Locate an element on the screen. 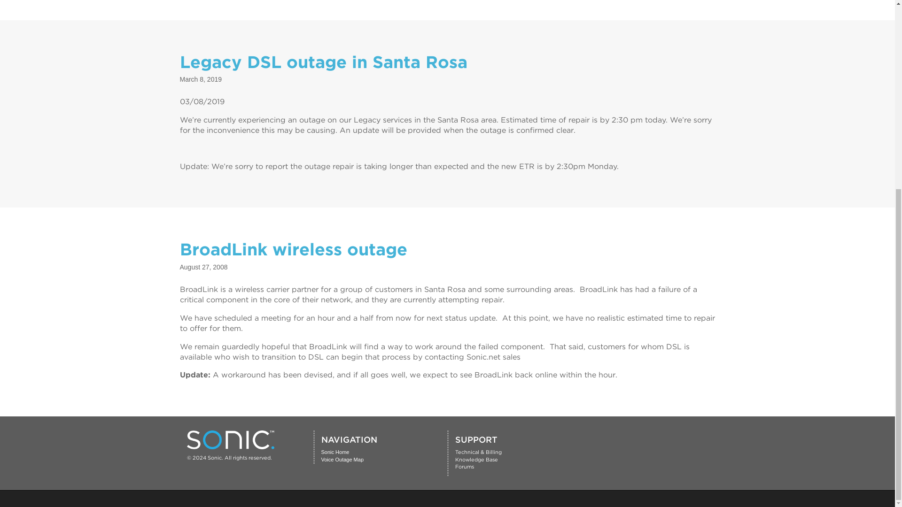 The height and width of the screenshot is (507, 902). Knowledge Base is located at coordinates (476, 460).